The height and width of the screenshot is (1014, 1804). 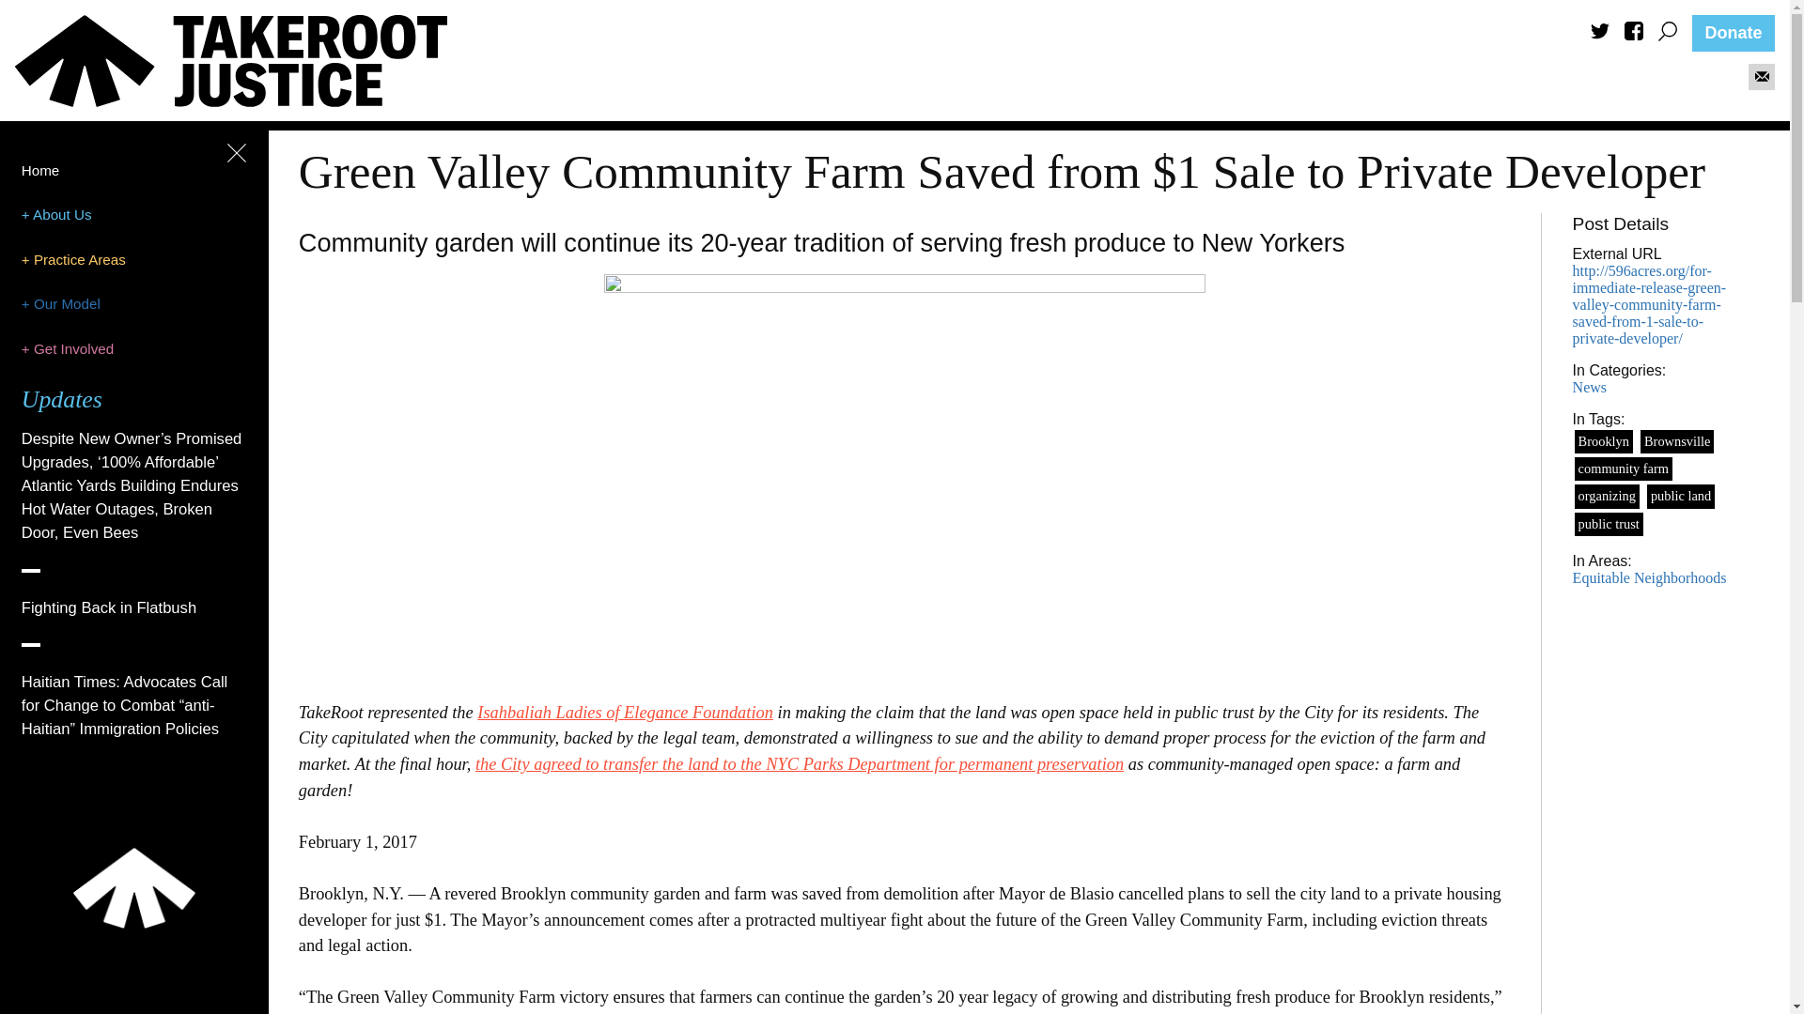 I want to click on Search, so click(x=1667, y=31).